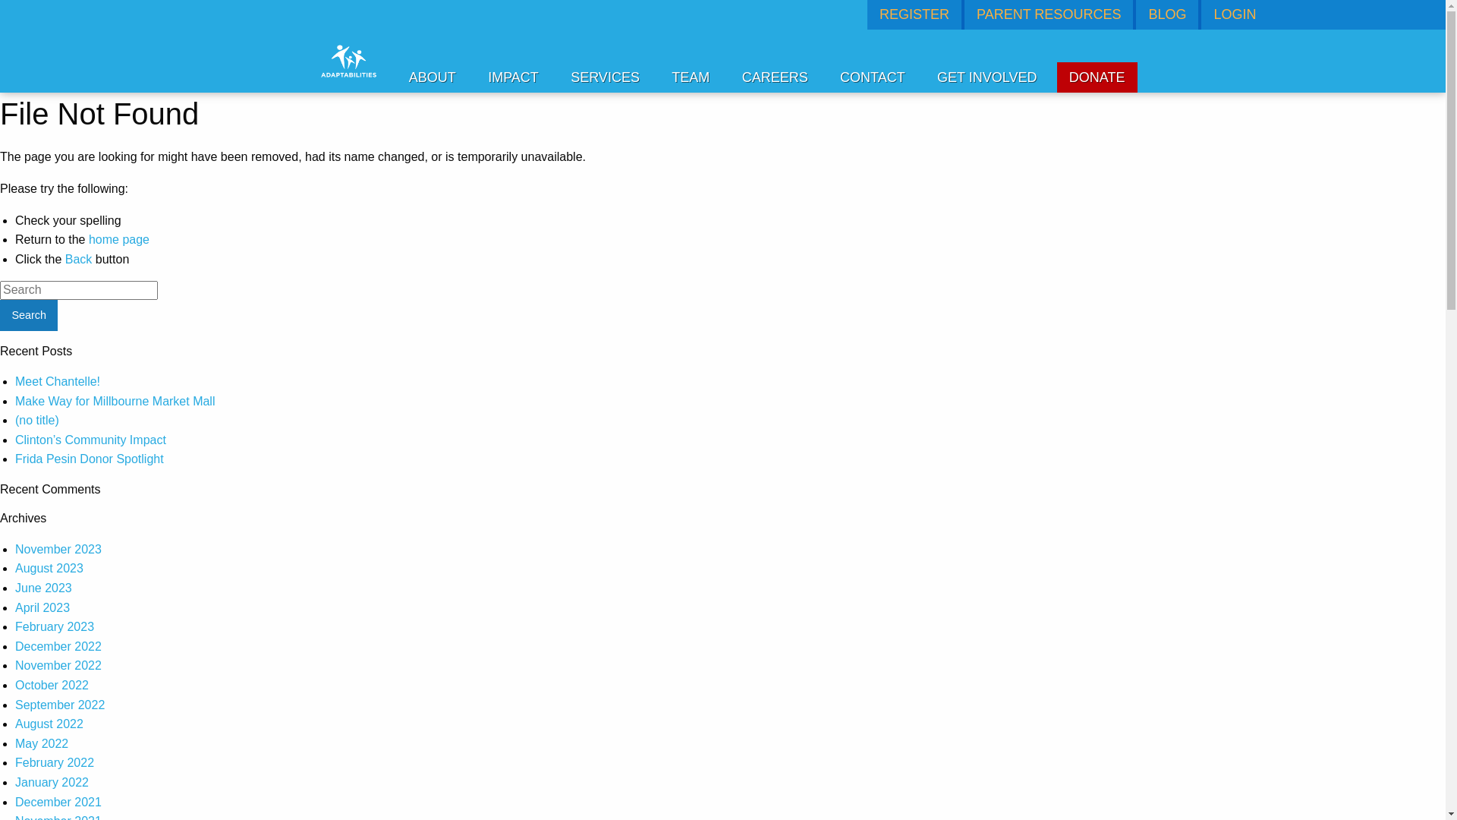 Image resolution: width=1457 pixels, height=820 pixels. I want to click on October 2022, so click(52, 686).